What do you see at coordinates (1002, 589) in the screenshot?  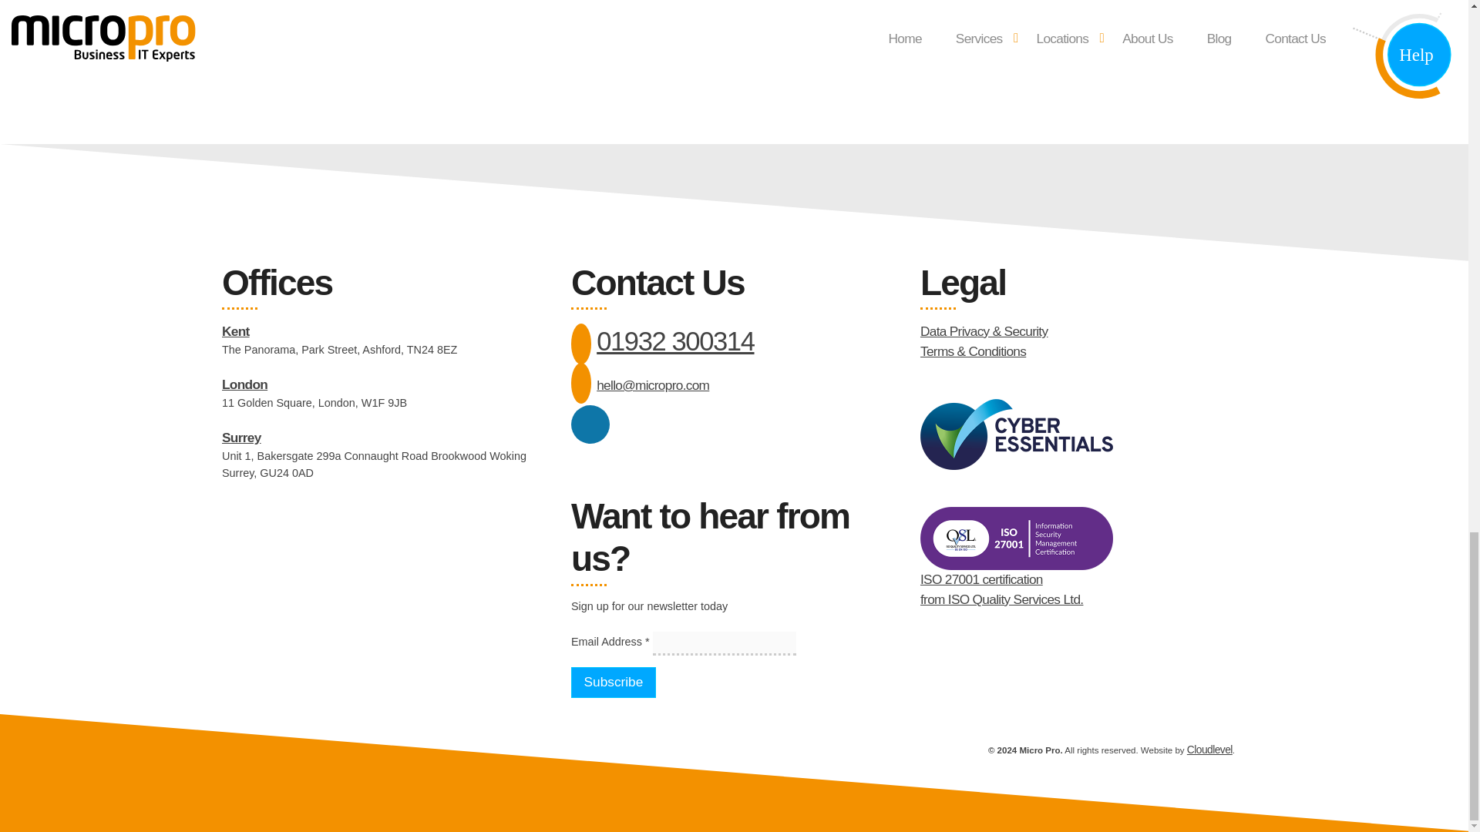 I see `ISO 27001 certification from ISO Quality Services Ltd.` at bounding box center [1002, 589].